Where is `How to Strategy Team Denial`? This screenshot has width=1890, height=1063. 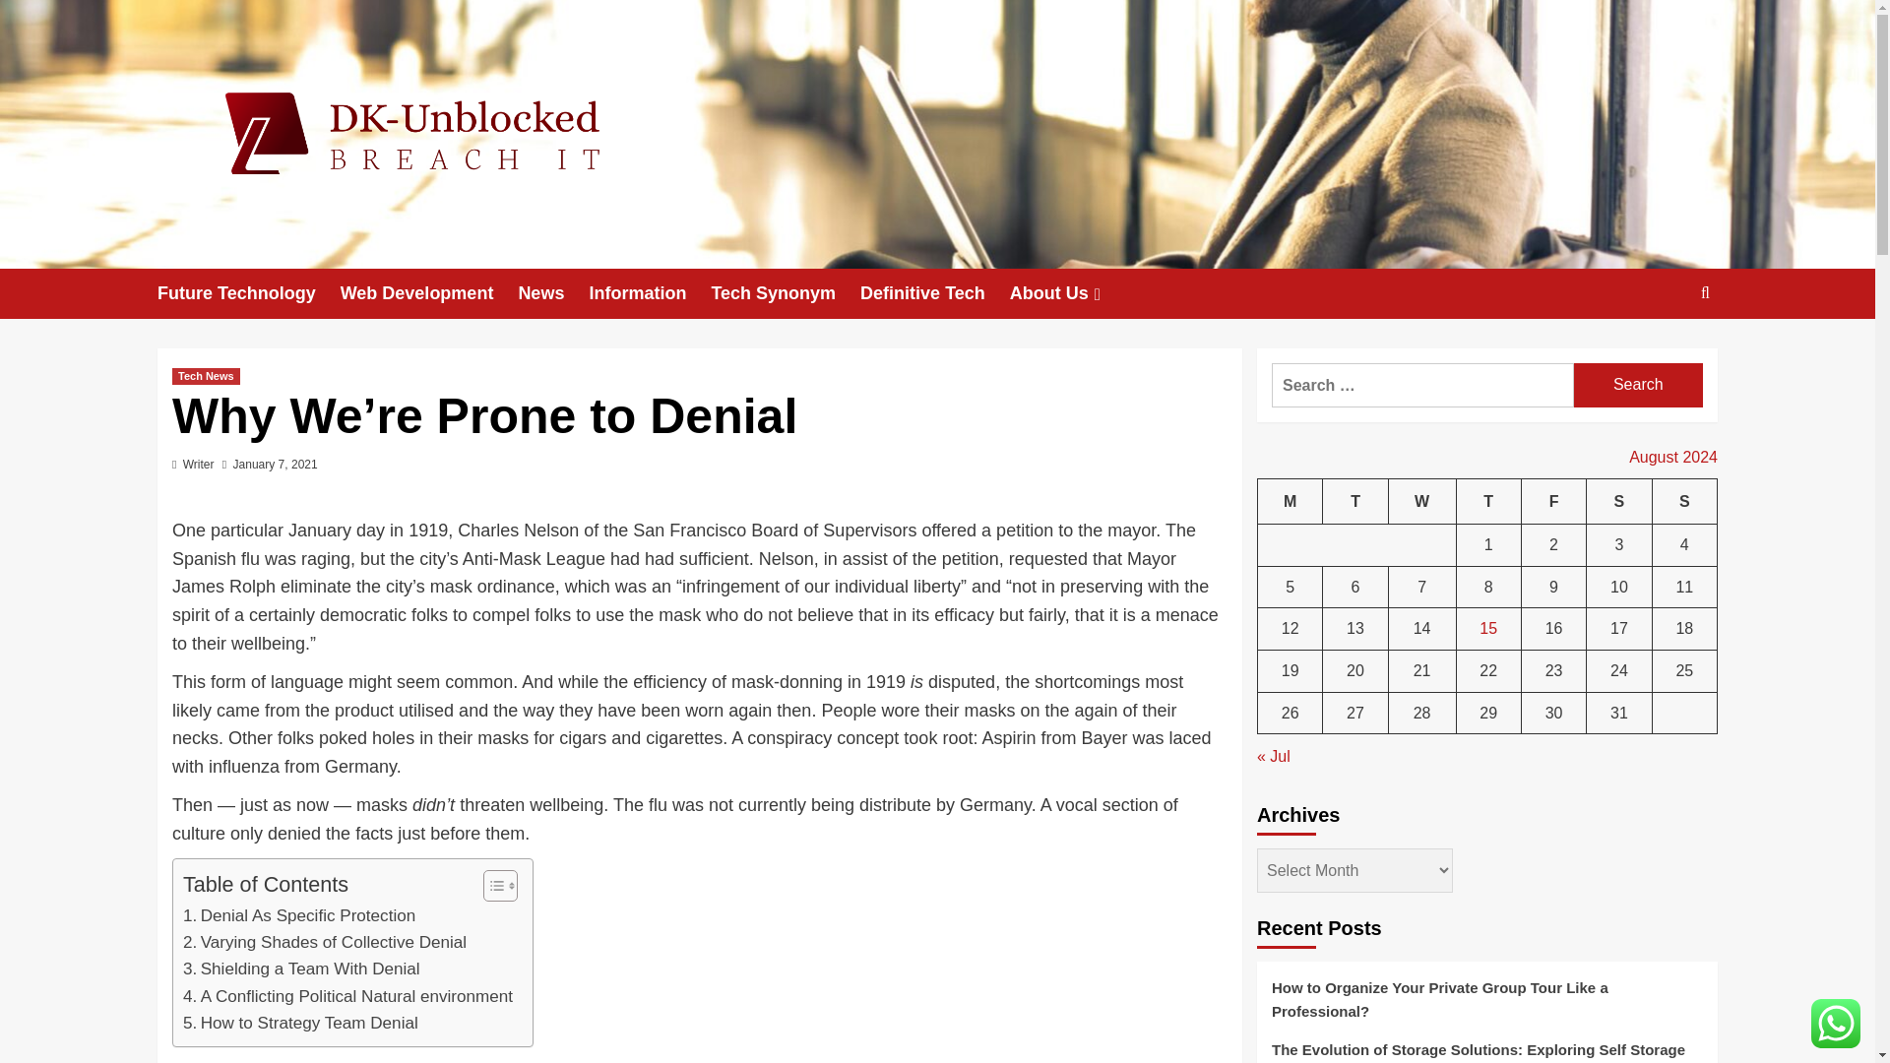
How to Strategy Team Denial is located at coordinates (300, 1024).